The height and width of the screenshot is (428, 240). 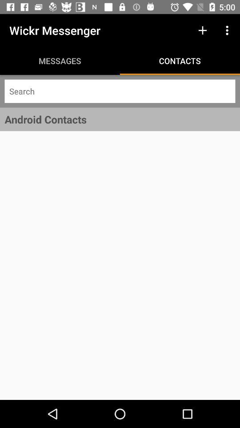 What do you see at coordinates (203, 30) in the screenshot?
I see `select the icon above contacts` at bounding box center [203, 30].